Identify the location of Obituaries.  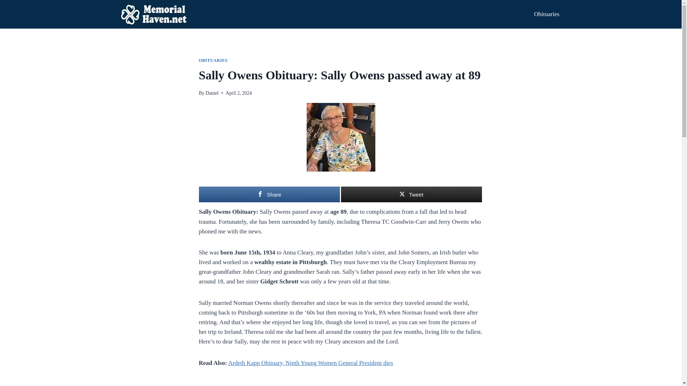
(546, 14).